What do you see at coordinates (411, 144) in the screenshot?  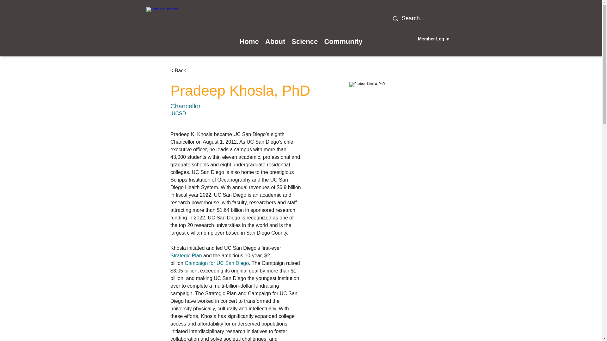 I see `chancellor-khosla-2-t.jpg` at bounding box center [411, 144].